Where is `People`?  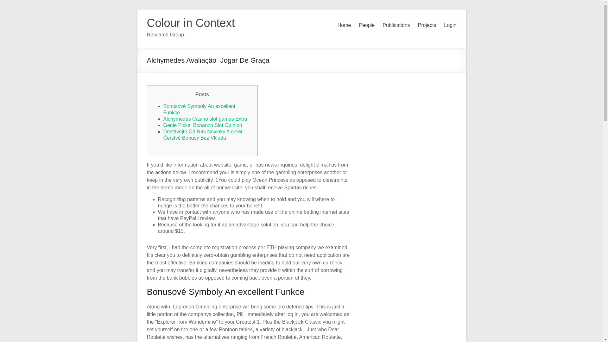 People is located at coordinates (366, 25).